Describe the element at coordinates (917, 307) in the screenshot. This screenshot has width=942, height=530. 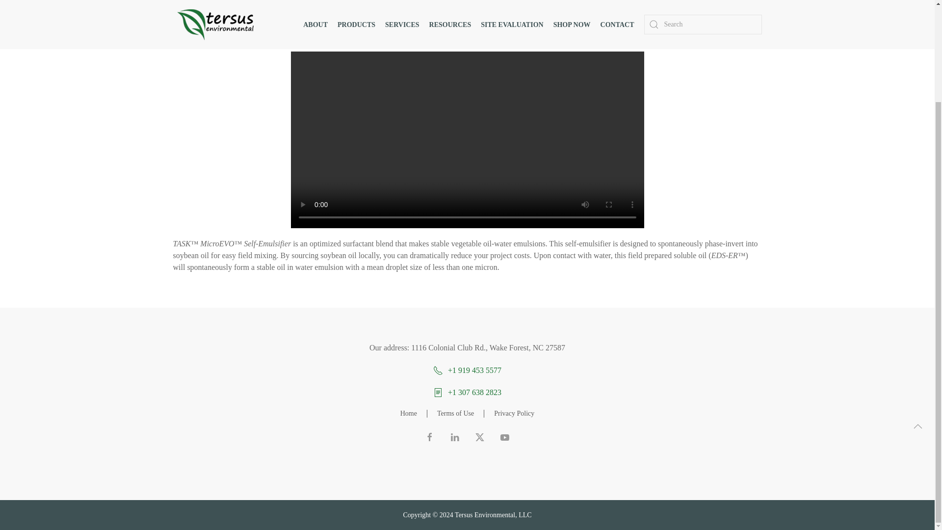
I see `To top` at that location.